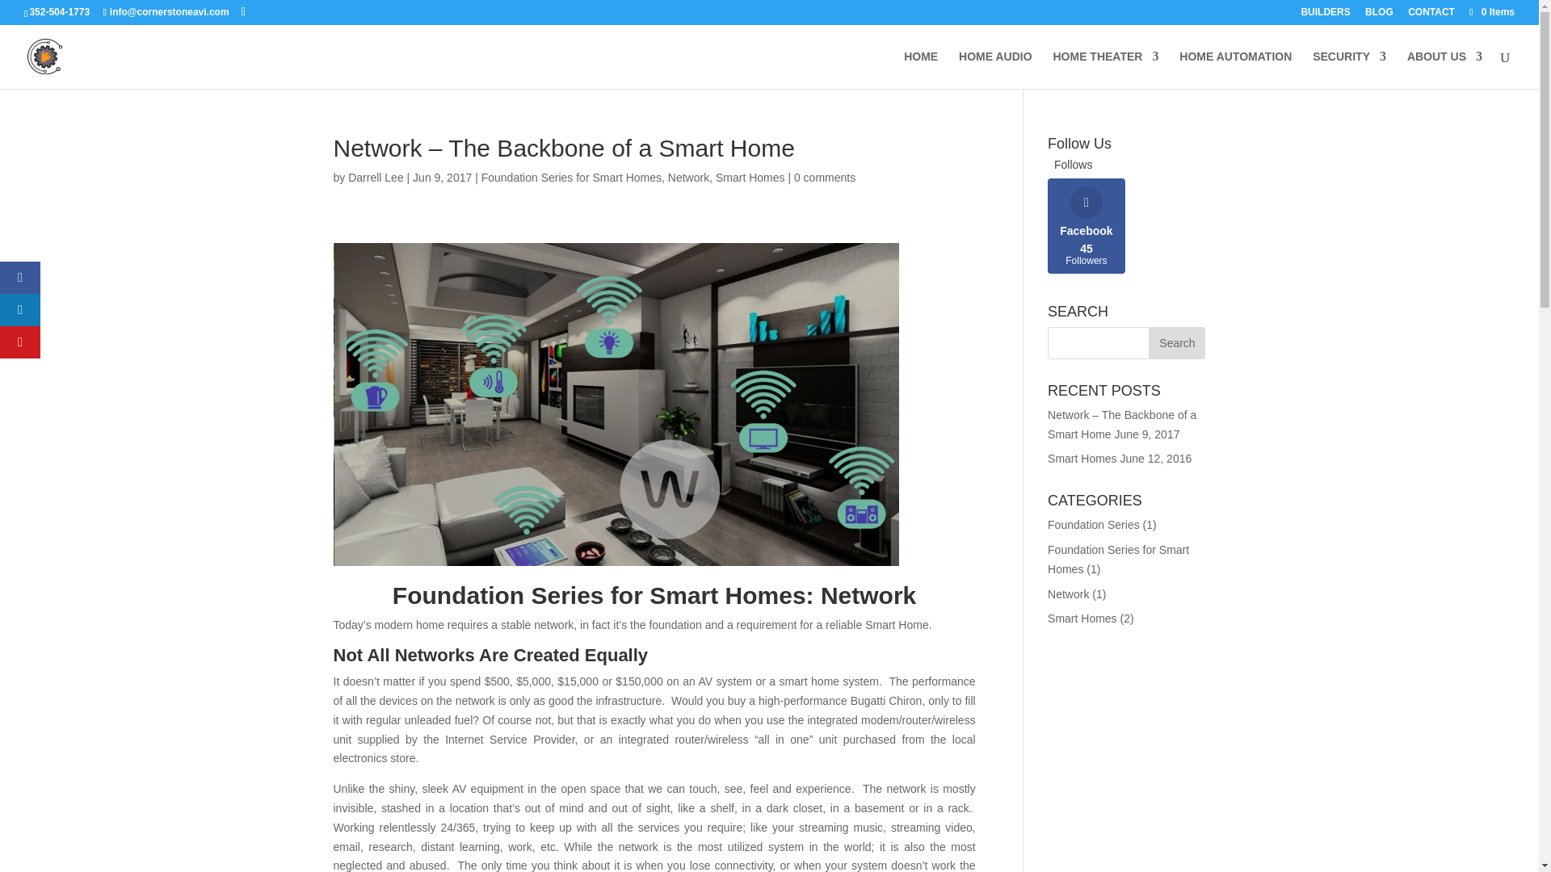 The image size is (1551, 872). What do you see at coordinates (1176, 342) in the screenshot?
I see `Smart Homes` at bounding box center [1176, 342].